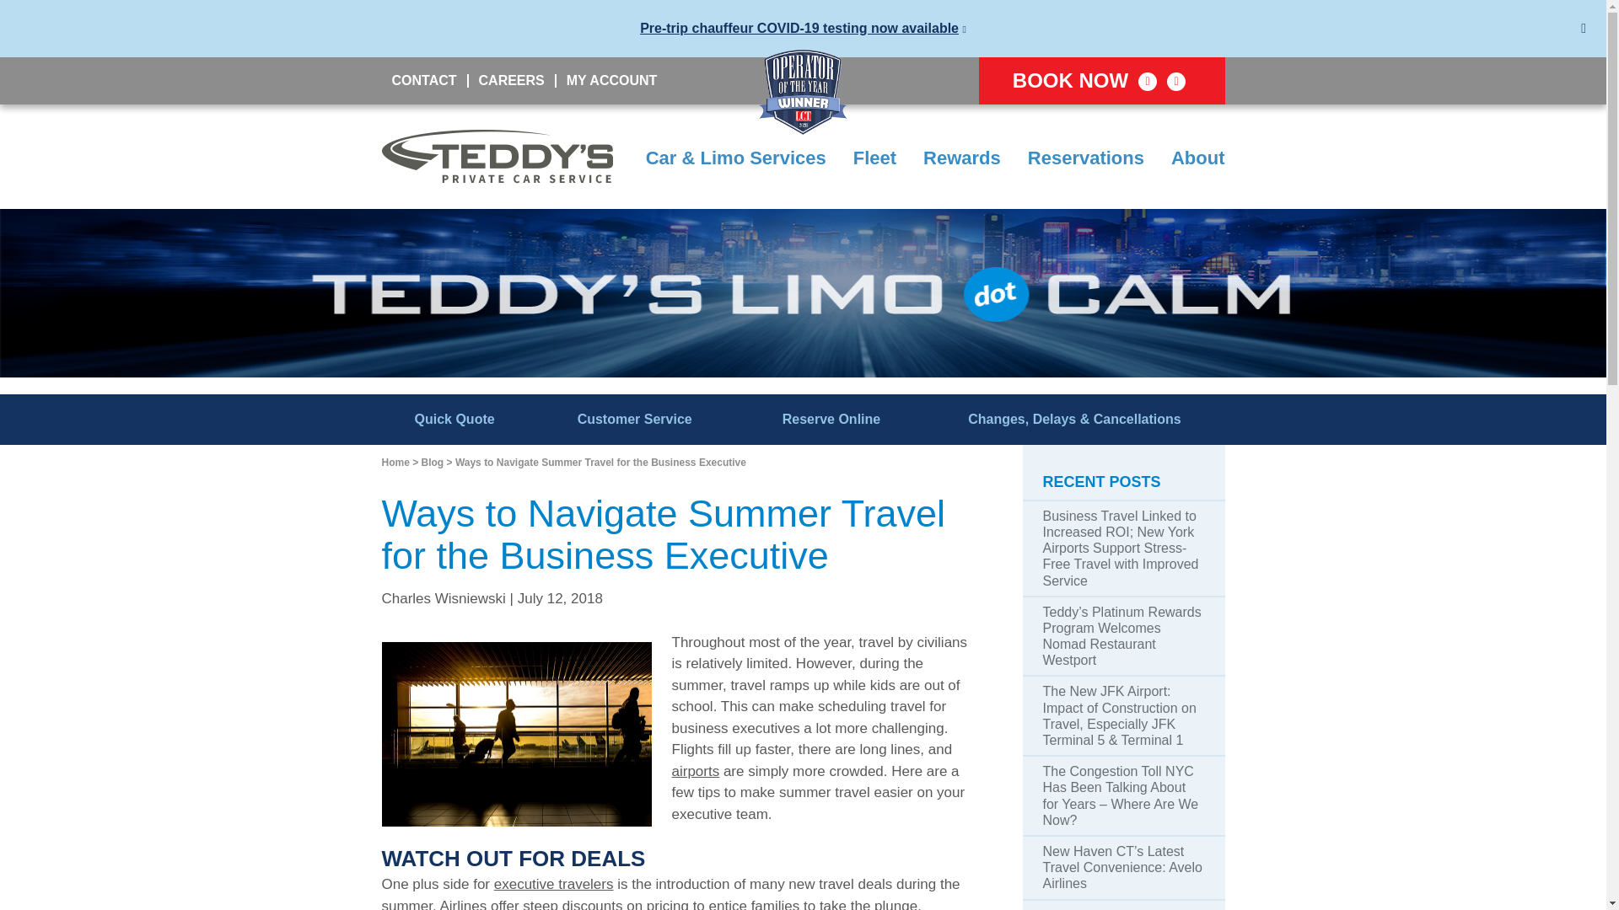  I want to click on Teddy's Private Car Service logo, so click(496, 157).